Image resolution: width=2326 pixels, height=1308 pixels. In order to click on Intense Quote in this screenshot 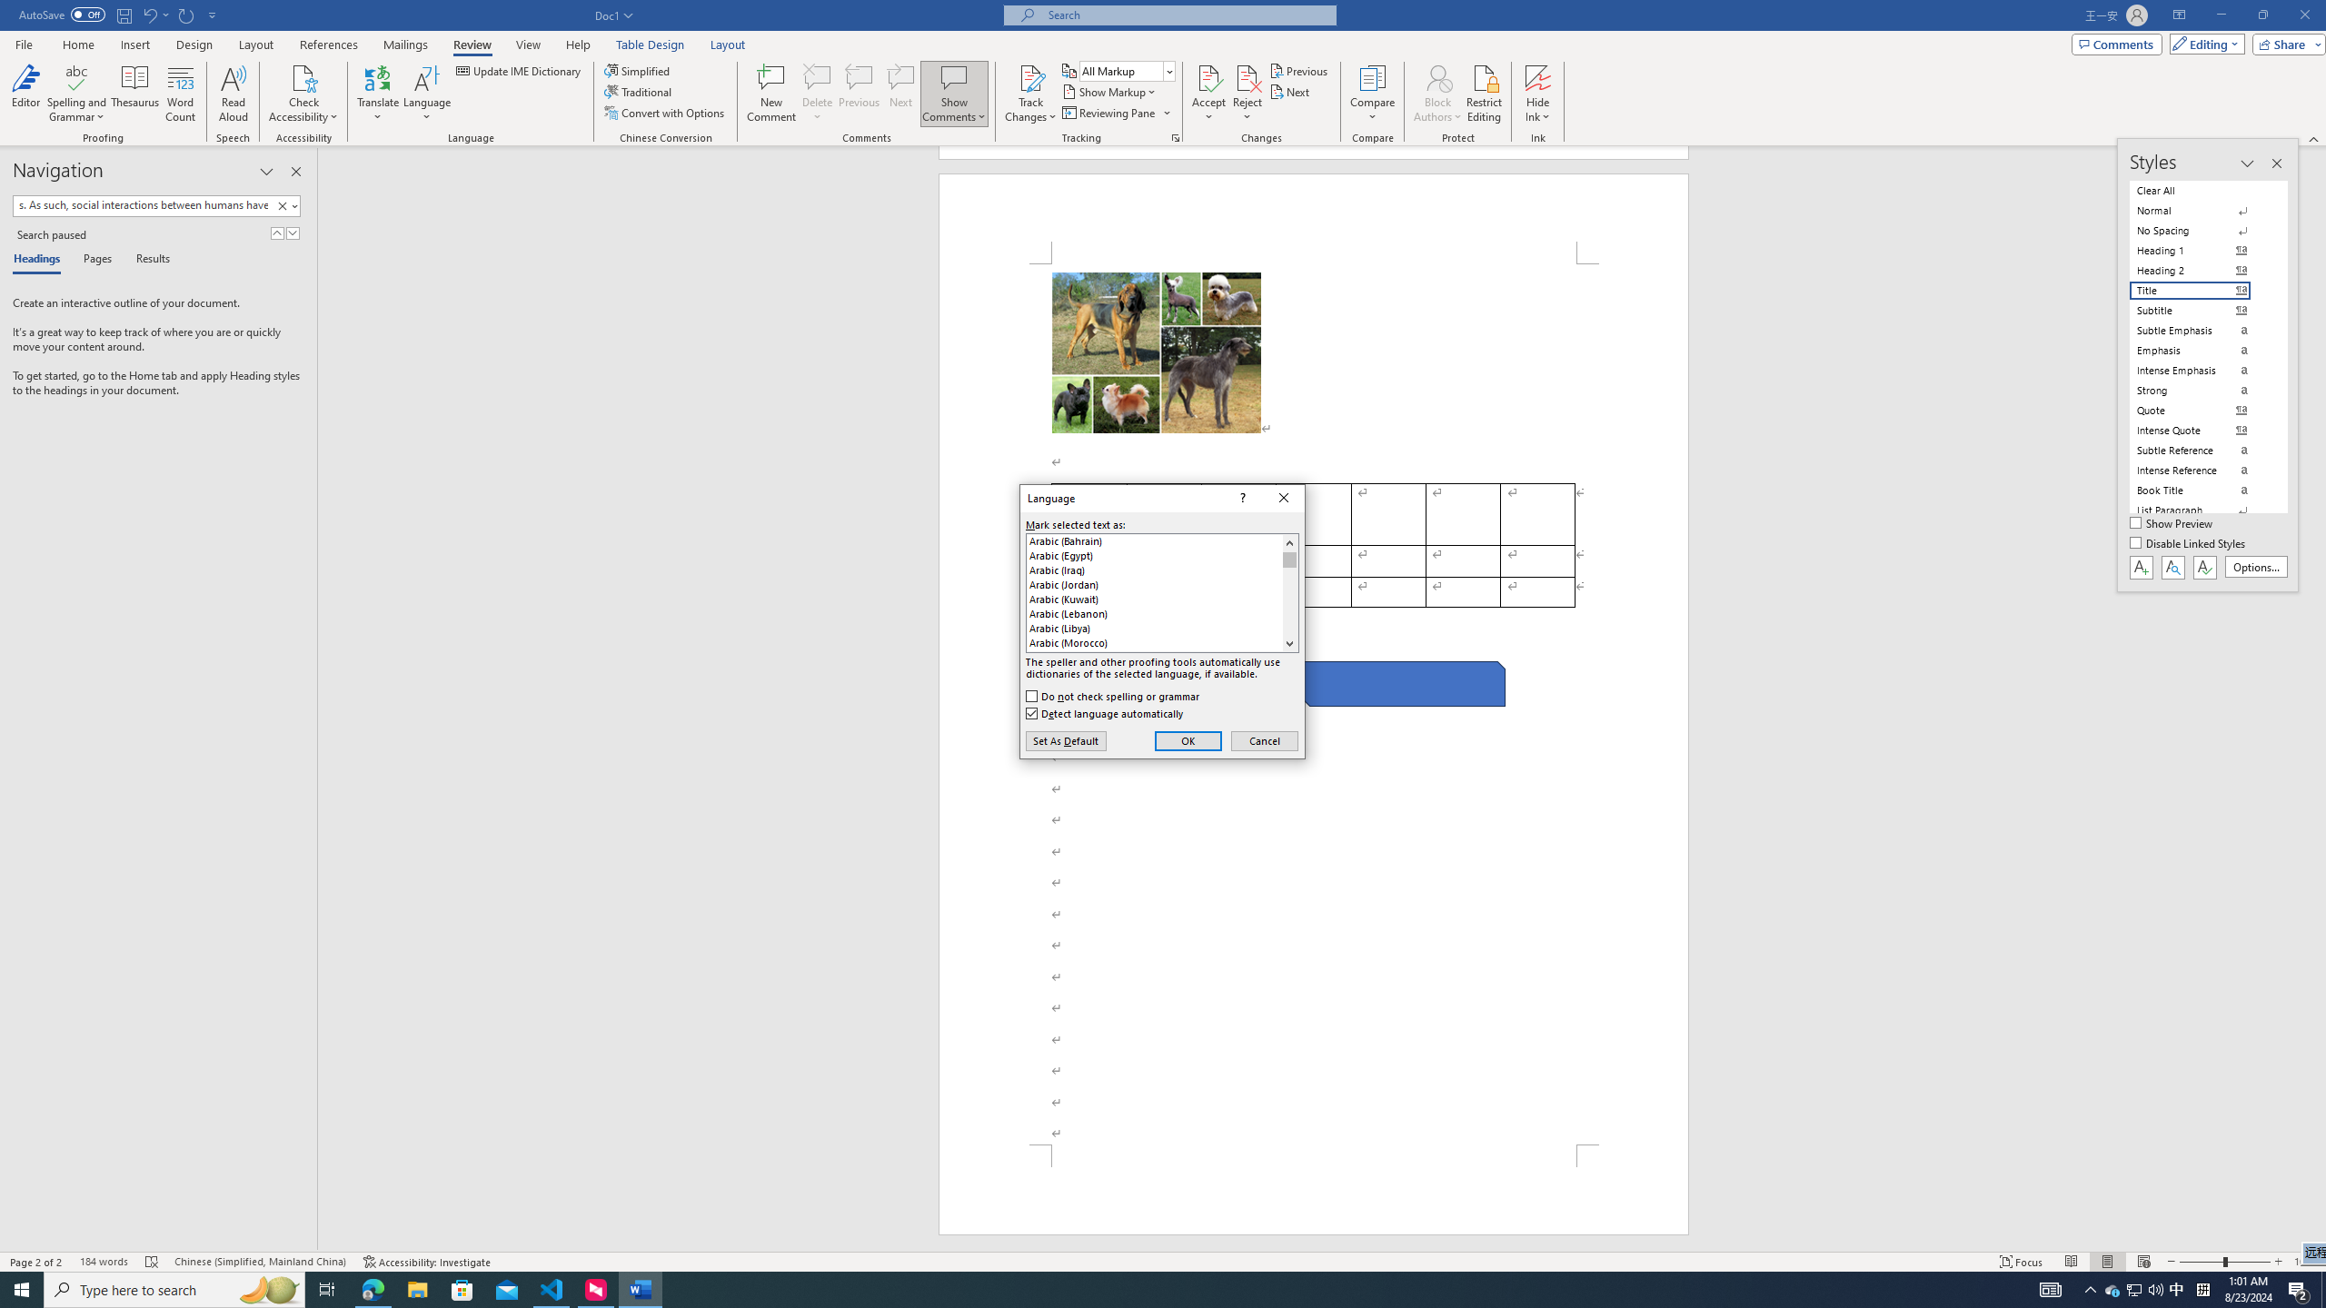, I will do `click(2201, 431)`.